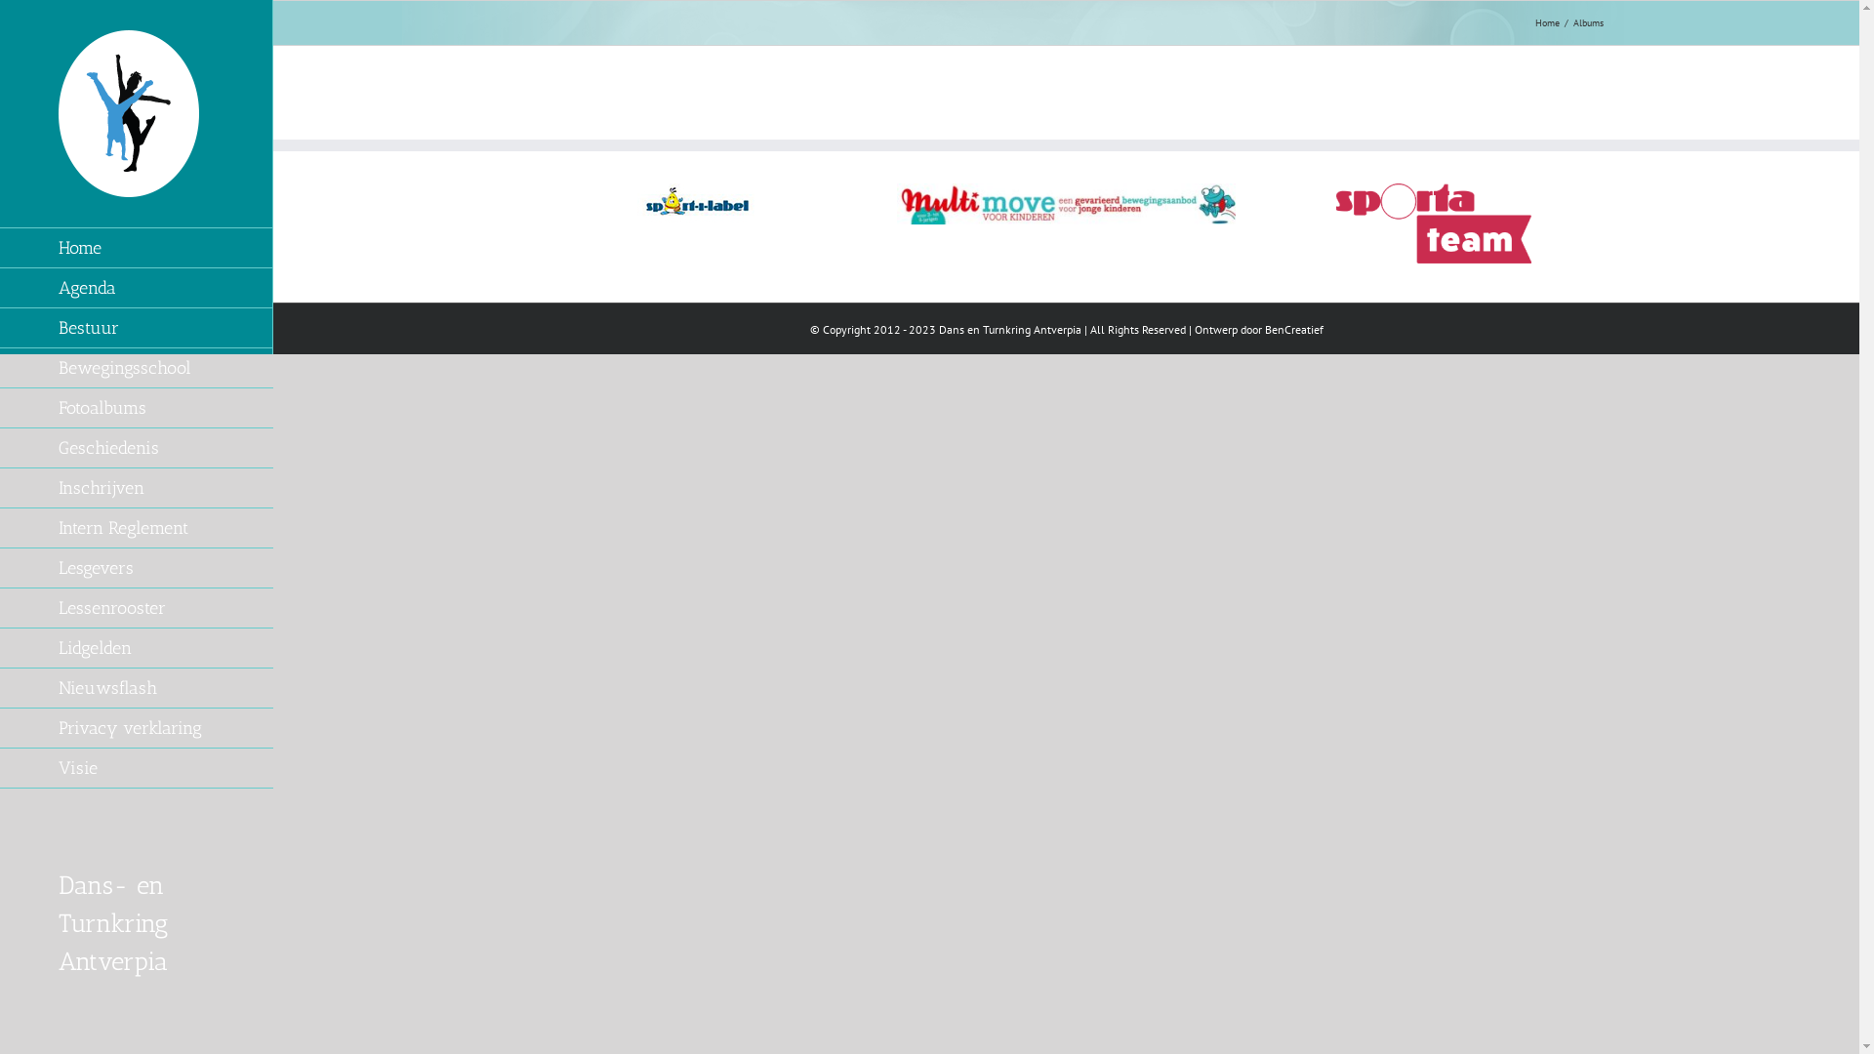 The height and width of the screenshot is (1054, 1874). I want to click on Privacy verklaring, so click(137, 728).